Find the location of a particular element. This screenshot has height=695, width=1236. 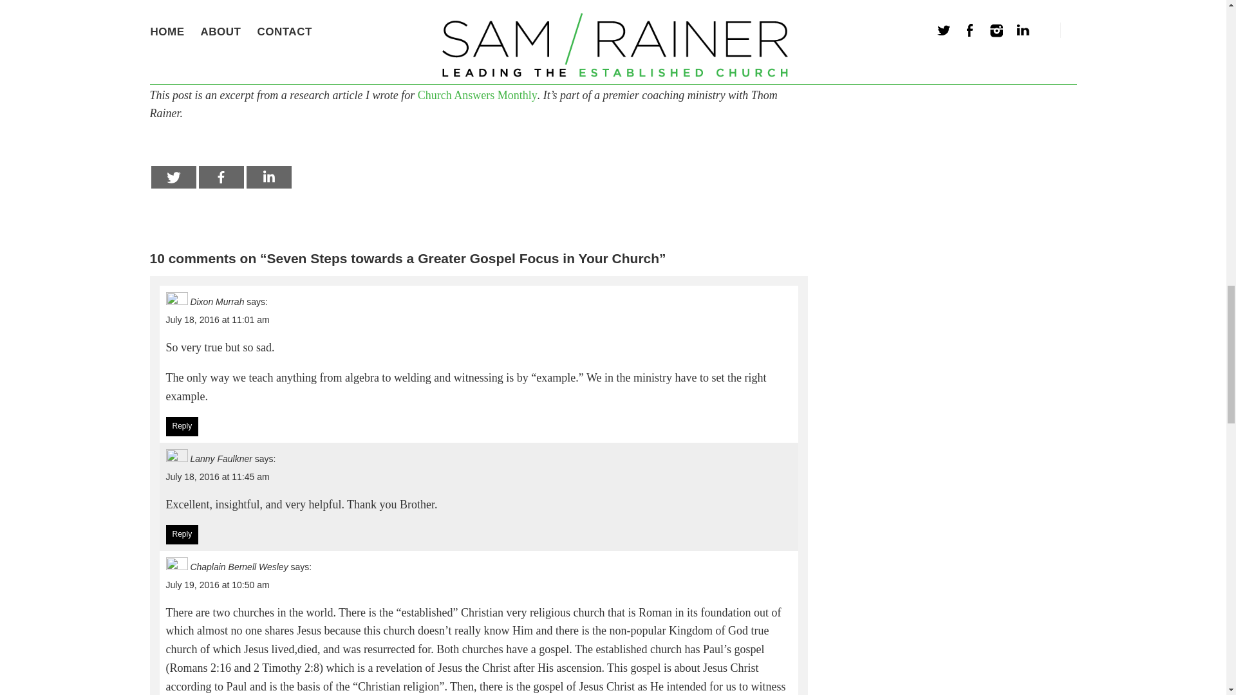

Reply is located at coordinates (182, 427).